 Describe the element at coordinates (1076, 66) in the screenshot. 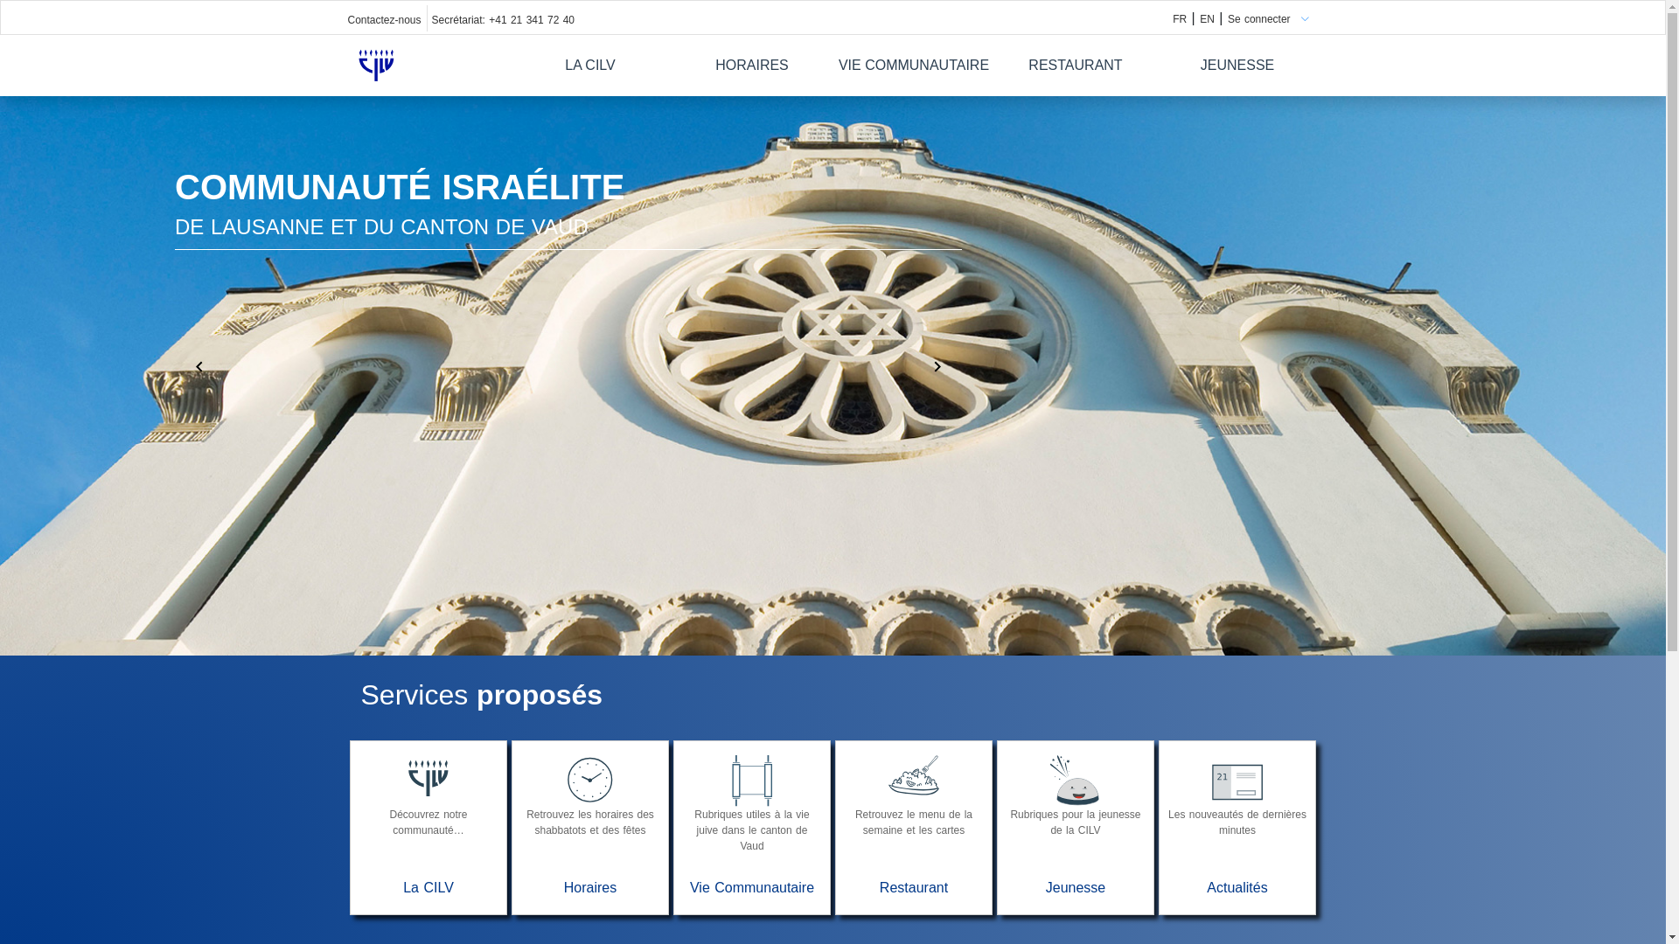

I see `RESTAURANT` at that location.